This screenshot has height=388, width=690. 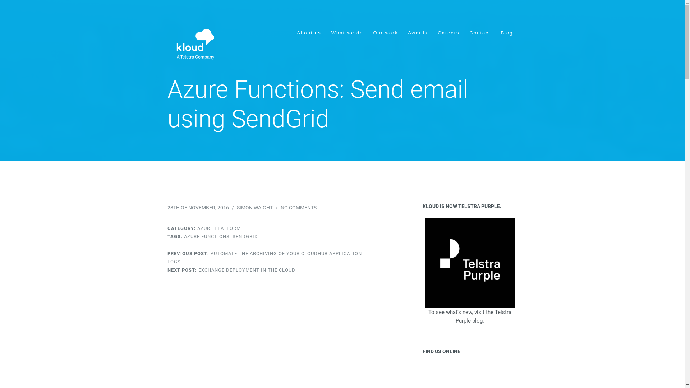 I want to click on SENDGRID, so click(x=245, y=236).